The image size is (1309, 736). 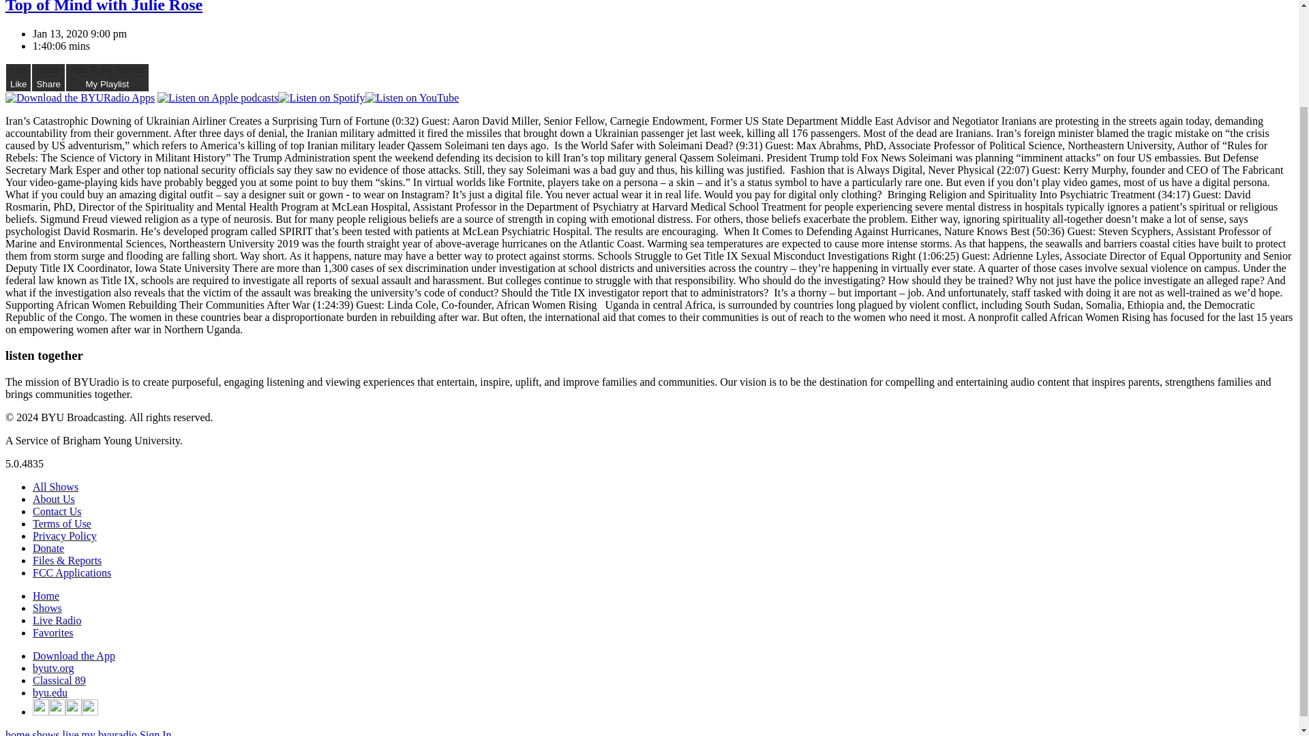 What do you see at coordinates (47, 608) in the screenshot?
I see `Shows` at bounding box center [47, 608].